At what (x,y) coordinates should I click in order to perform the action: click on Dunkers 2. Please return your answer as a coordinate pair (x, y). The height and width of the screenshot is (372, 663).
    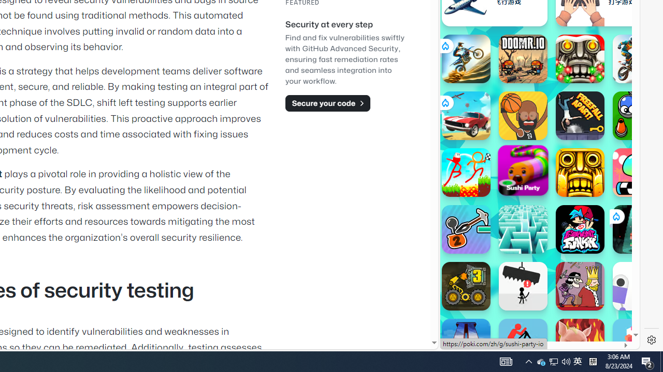
    Looking at the image, I should click on (523, 116).